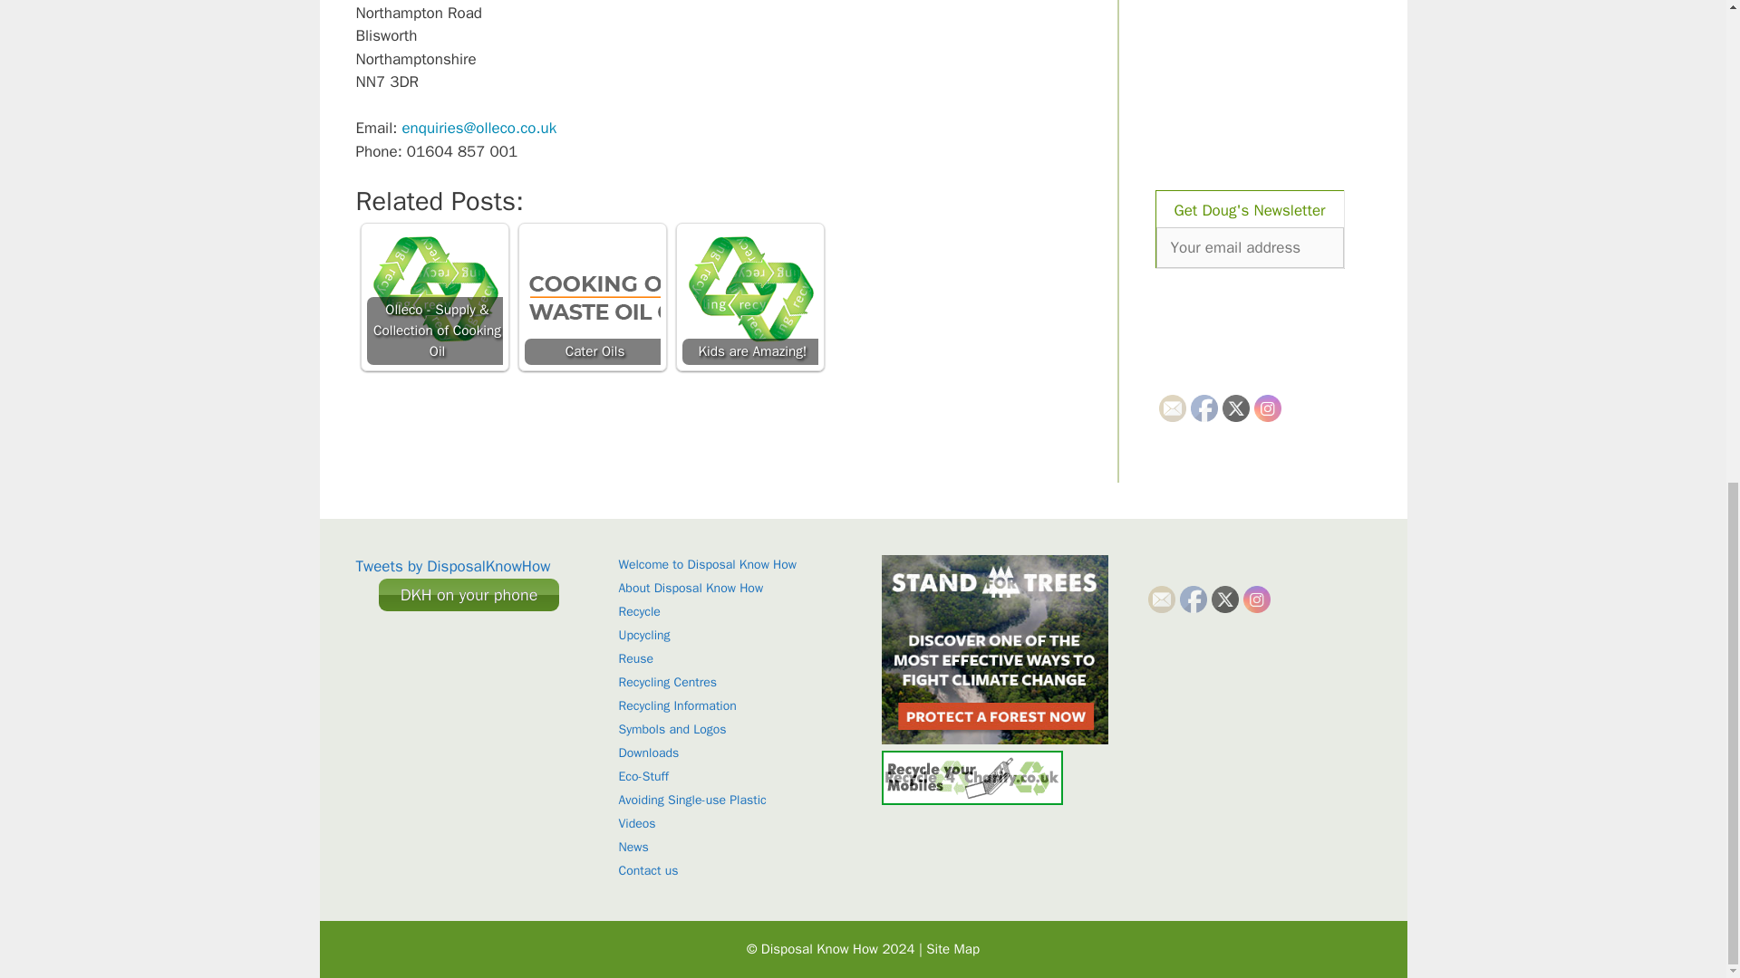  What do you see at coordinates (591, 296) in the screenshot?
I see `Cater Oils` at bounding box center [591, 296].